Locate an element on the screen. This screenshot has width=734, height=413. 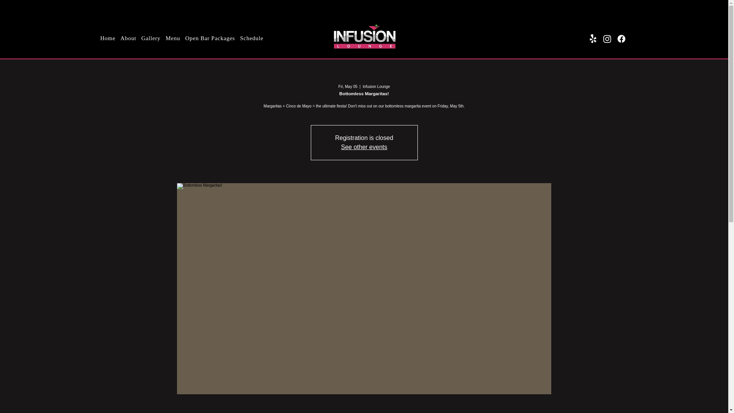
Home is located at coordinates (108, 38).